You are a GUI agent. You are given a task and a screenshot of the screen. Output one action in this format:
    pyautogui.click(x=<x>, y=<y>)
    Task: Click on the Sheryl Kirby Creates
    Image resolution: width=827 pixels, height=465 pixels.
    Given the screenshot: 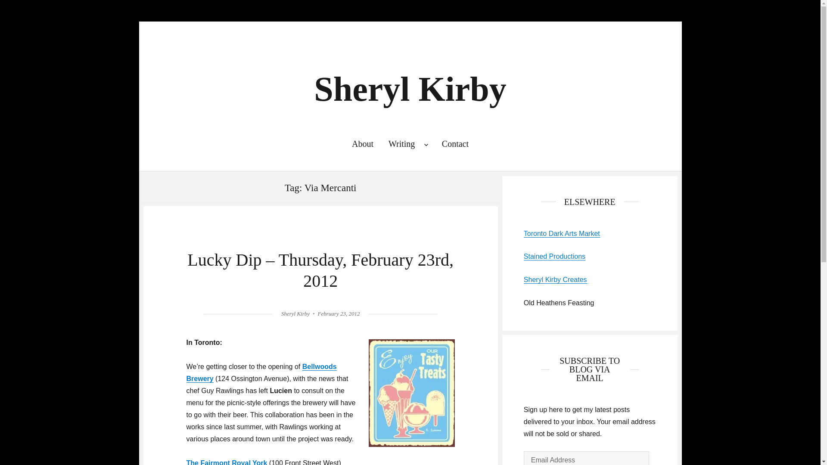 What is the action you would take?
    pyautogui.click(x=555, y=279)
    